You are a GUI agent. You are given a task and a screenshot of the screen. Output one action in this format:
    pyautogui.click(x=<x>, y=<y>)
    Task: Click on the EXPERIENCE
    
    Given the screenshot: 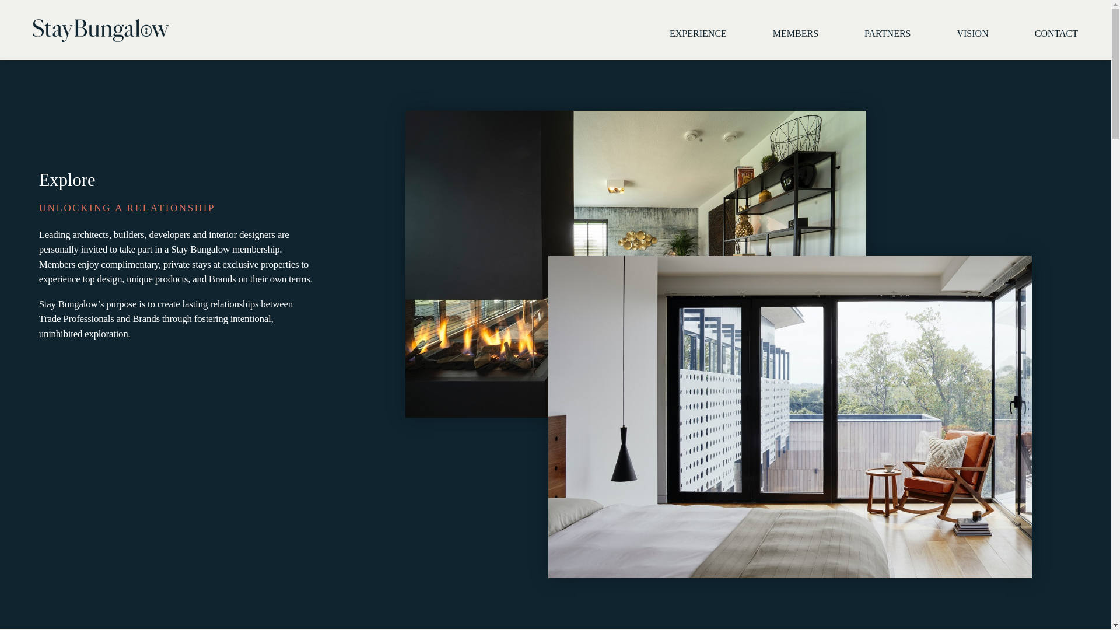 What is the action you would take?
    pyautogui.click(x=698, y=34)
    